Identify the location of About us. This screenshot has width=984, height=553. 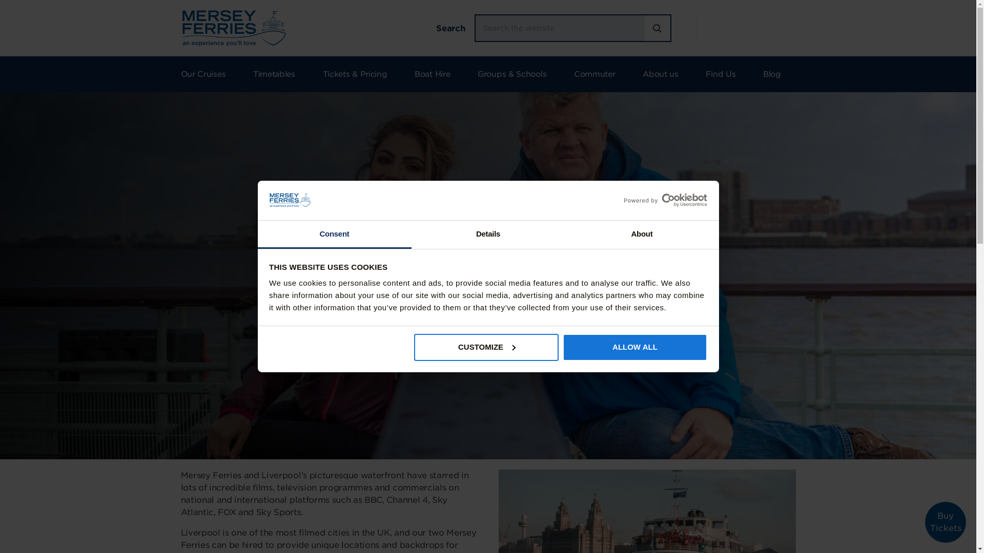
(660, 74).